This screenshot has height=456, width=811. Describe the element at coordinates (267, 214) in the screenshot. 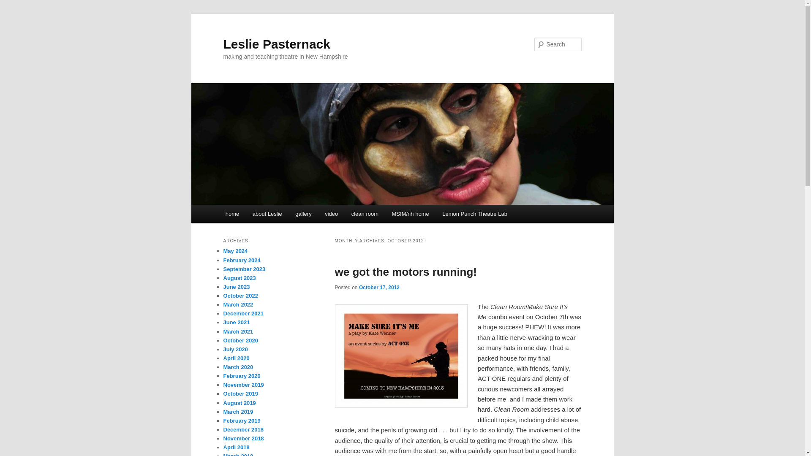

I see `about Leslie` at that location.